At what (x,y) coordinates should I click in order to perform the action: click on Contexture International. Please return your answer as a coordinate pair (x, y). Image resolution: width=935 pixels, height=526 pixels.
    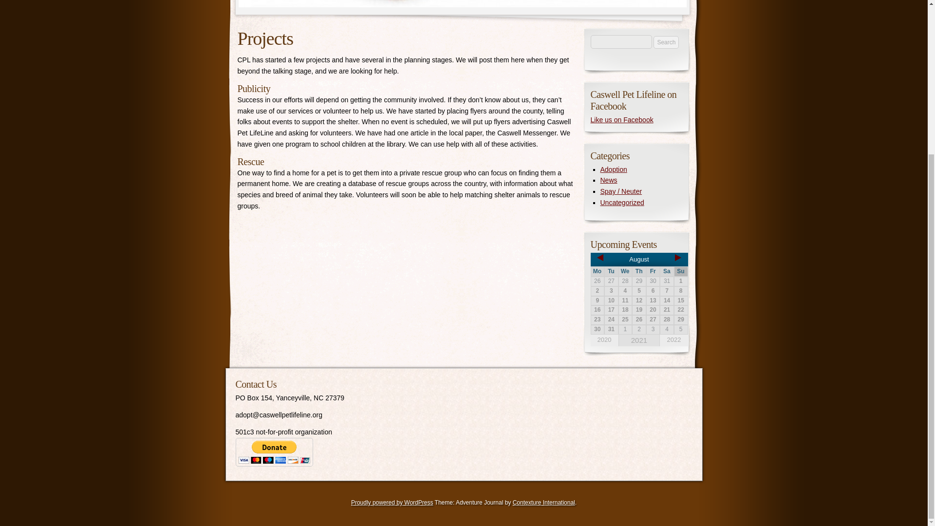
    Looking at the image, I should click on (543, 502).